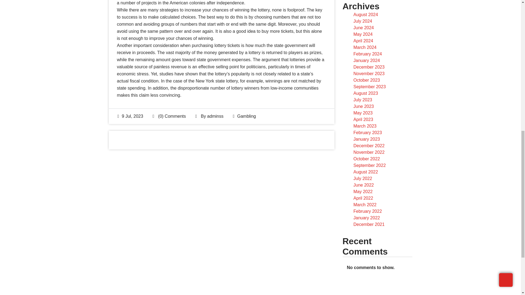 The height and width of the screenshot is (295, 525). What do you see at coordinates (130, 116) in the screenshot?
I see `9 Jul, 2023` at bounding box center [130, 116].